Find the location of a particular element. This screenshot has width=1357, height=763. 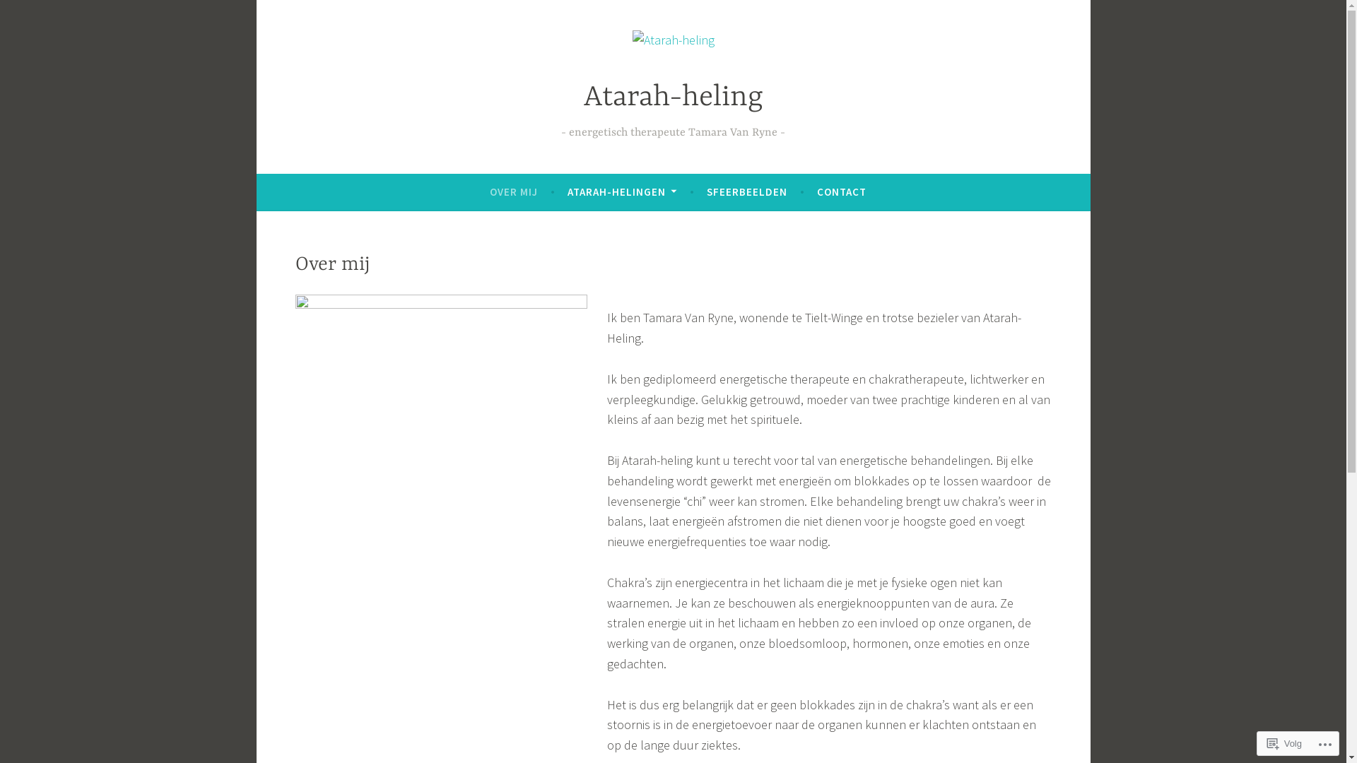

CONTACT is located at coordinates (842, 192).